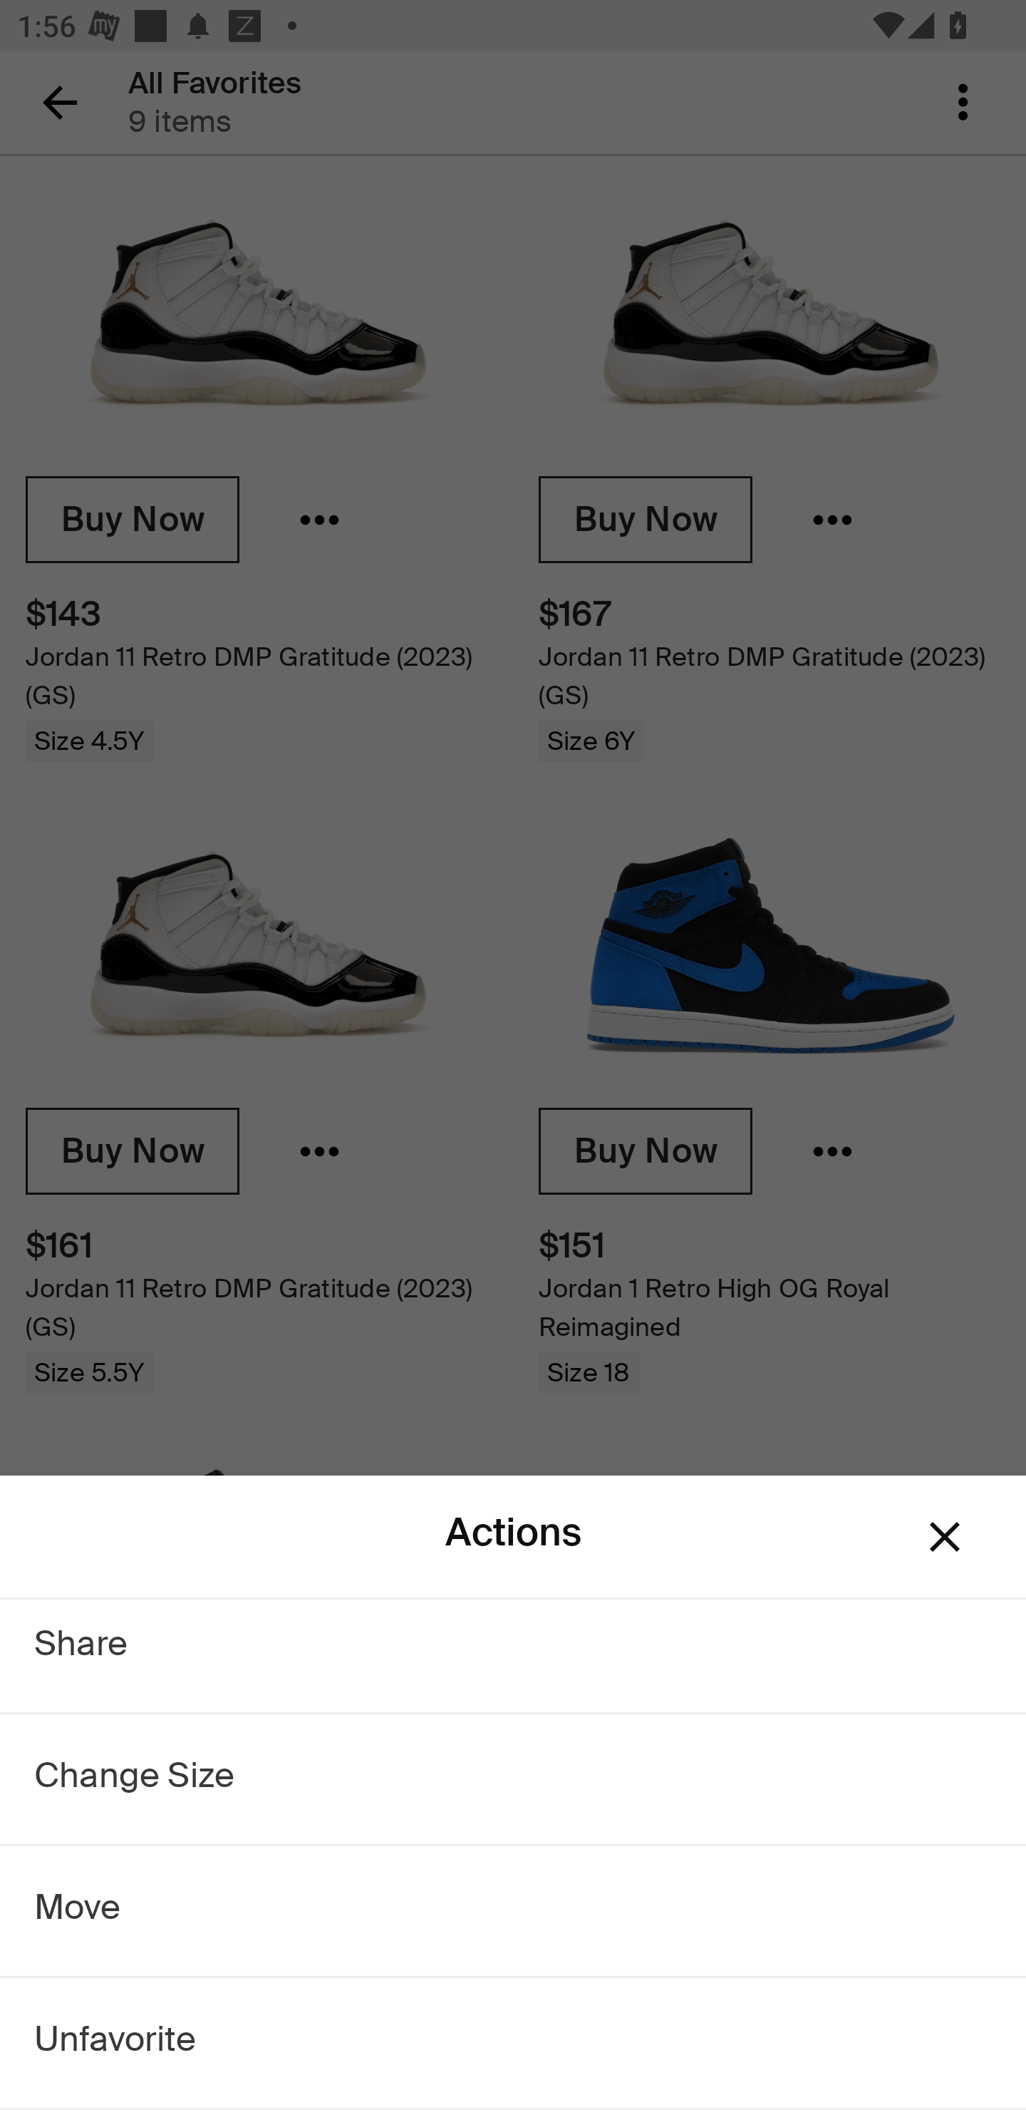 Image resolution: width=1026 pixels, height=2110 pixels. What do you see at coordinates (115, 2043) in the screenshot?
I see `Unfavorite` at bounding box center [115, 2043].